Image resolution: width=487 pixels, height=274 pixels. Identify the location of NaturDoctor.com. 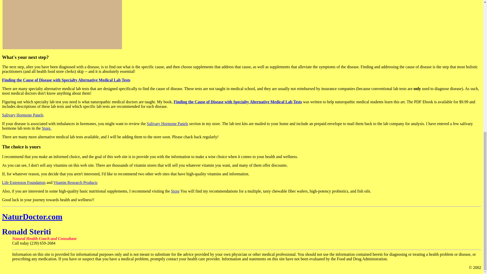
(32, 216).